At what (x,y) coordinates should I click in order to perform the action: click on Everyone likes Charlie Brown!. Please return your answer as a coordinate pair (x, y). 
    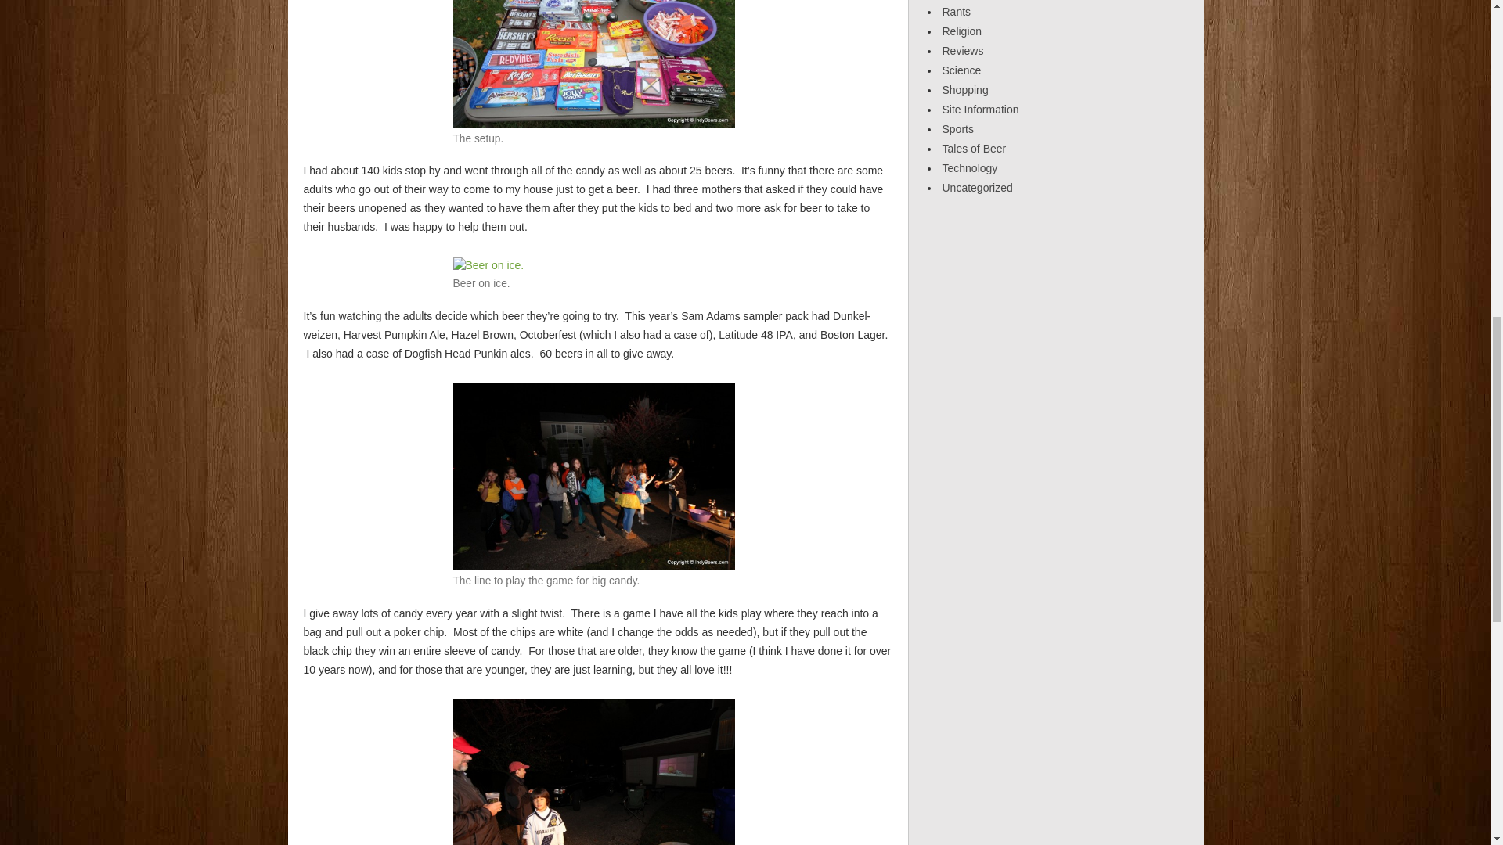
    Looking at the image, I should click on (593, 792).